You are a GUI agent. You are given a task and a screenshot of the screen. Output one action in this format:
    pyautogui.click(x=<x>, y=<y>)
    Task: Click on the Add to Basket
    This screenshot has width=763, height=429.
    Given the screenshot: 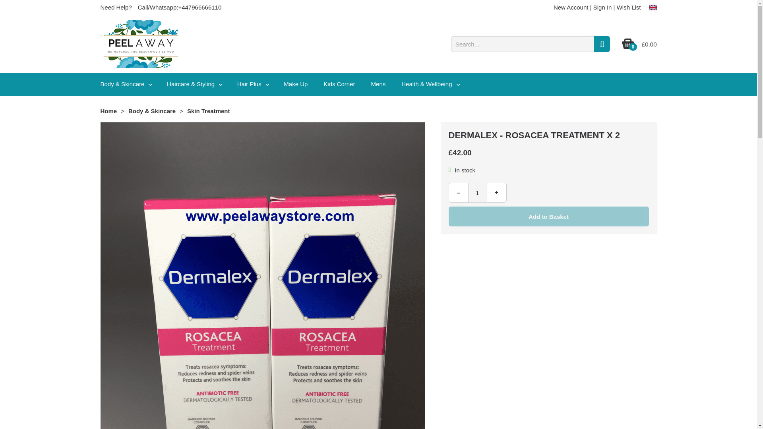 What is the action you would take?
    pyautogui.click(x=548, y=216)
    